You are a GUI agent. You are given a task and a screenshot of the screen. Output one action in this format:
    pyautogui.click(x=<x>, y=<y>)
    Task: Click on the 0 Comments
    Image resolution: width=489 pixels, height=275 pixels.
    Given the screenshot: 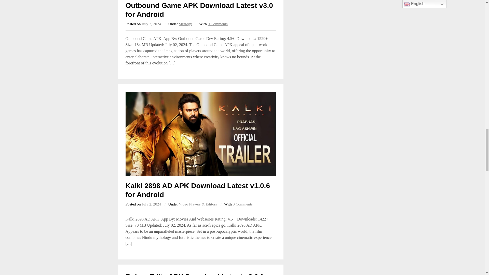 What is the action you would take?
    pyautogui.click(x=242, y=204)
    